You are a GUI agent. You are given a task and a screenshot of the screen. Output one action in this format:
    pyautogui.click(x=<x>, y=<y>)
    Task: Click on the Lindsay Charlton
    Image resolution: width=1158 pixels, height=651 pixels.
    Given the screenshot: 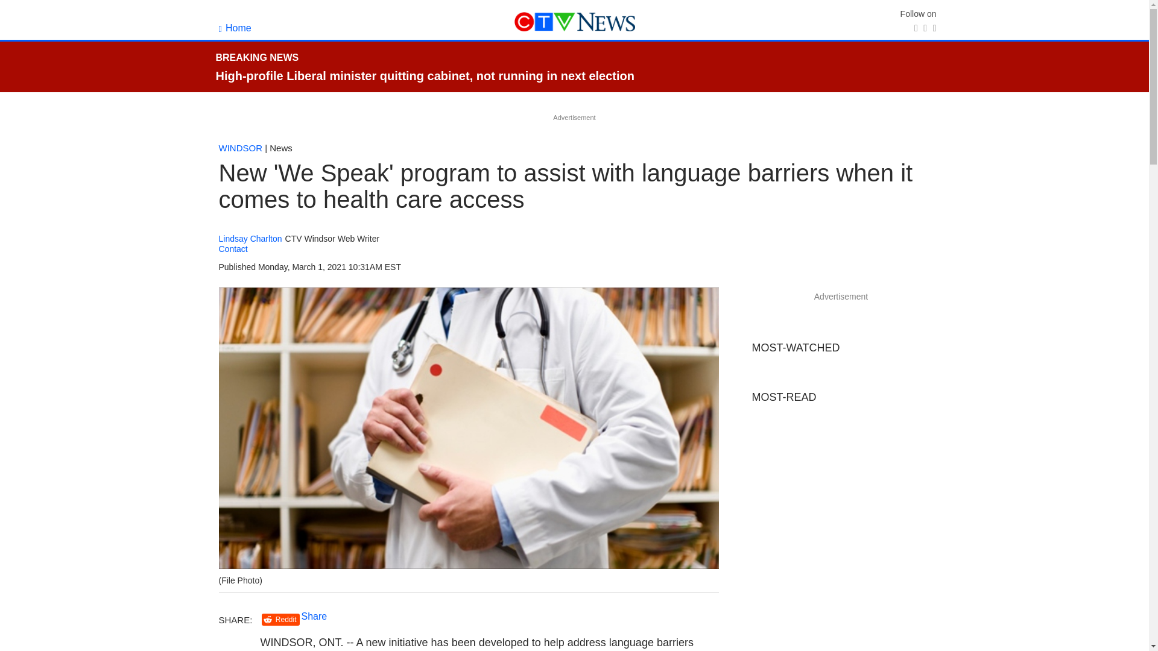 What is the action you would take?
    pyautogui.click(x=250, y=239)
    